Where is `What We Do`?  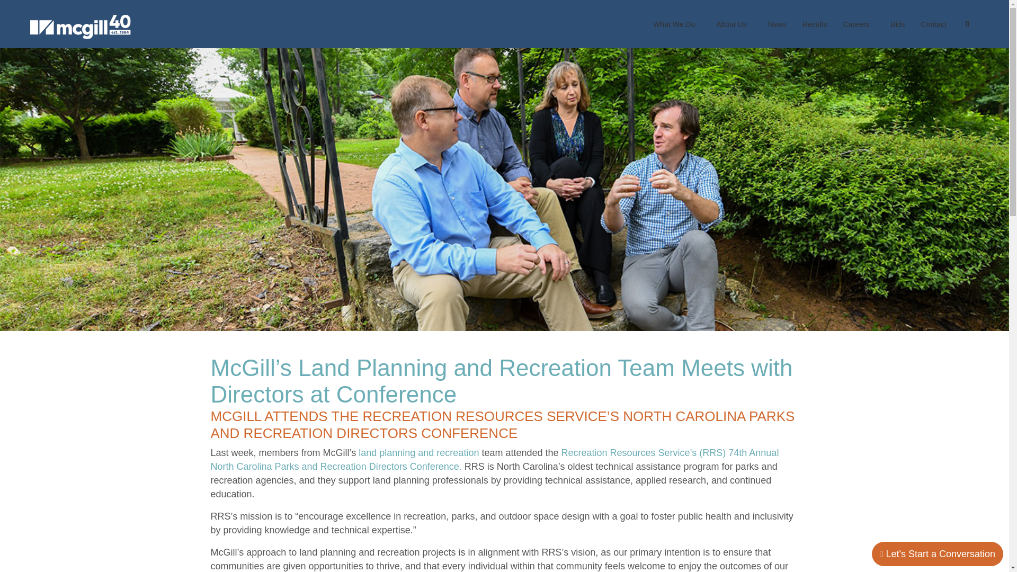 What We Do is located at coordinates (676, 24).